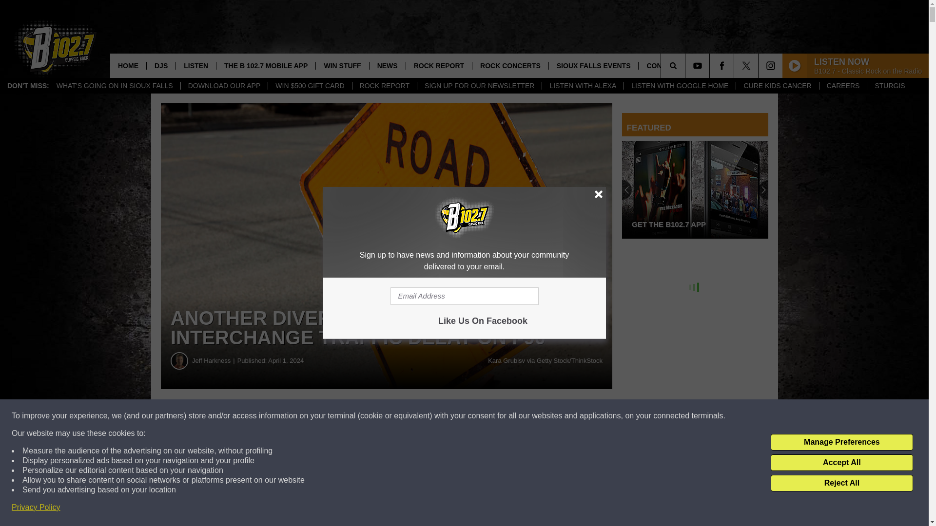  I want to click on LISTEN, so click(196, 65).